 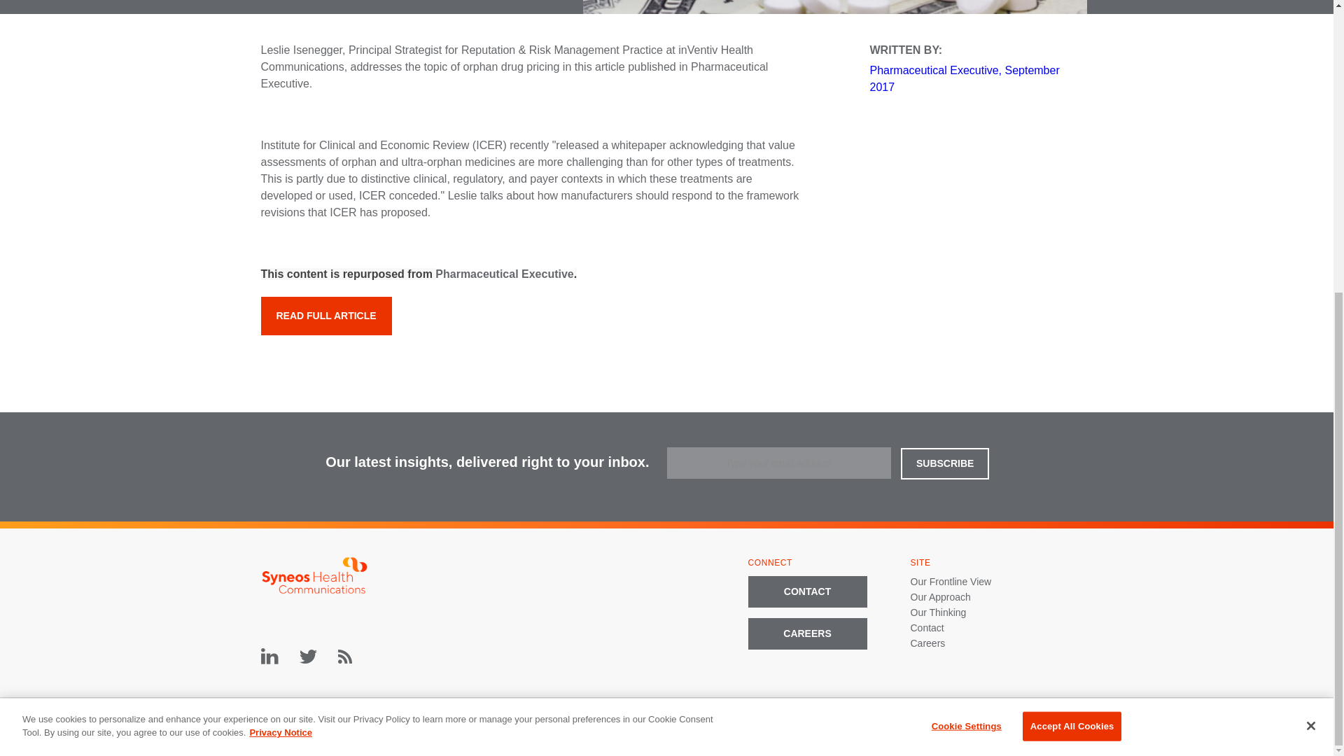 What do you see at coordinates (938, 612) in the screenshot?
I see `Our Thinking` at bounding box center [938, 612].